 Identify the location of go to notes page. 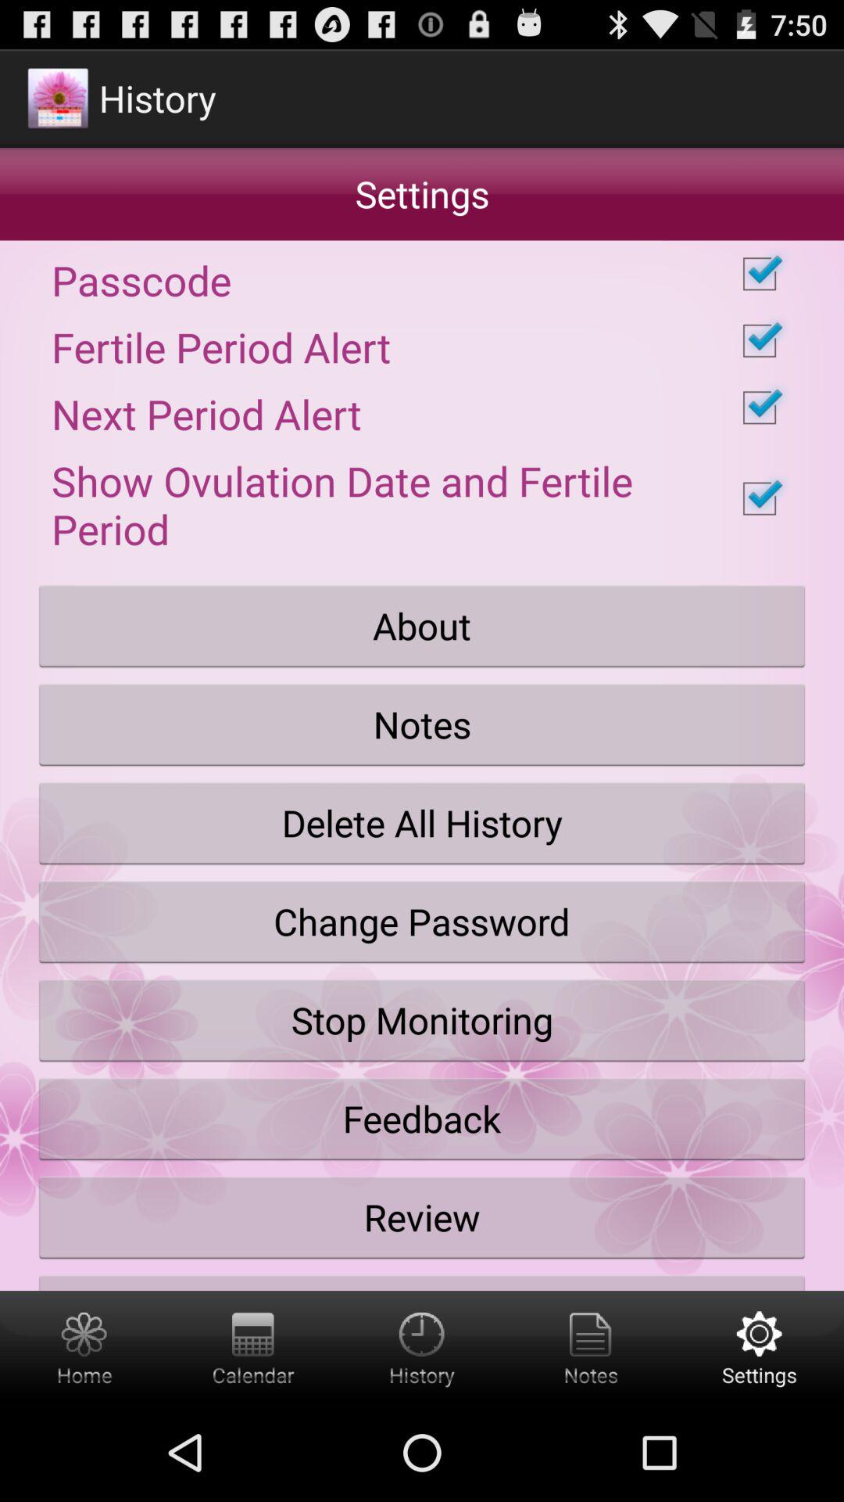
(591, 1347).